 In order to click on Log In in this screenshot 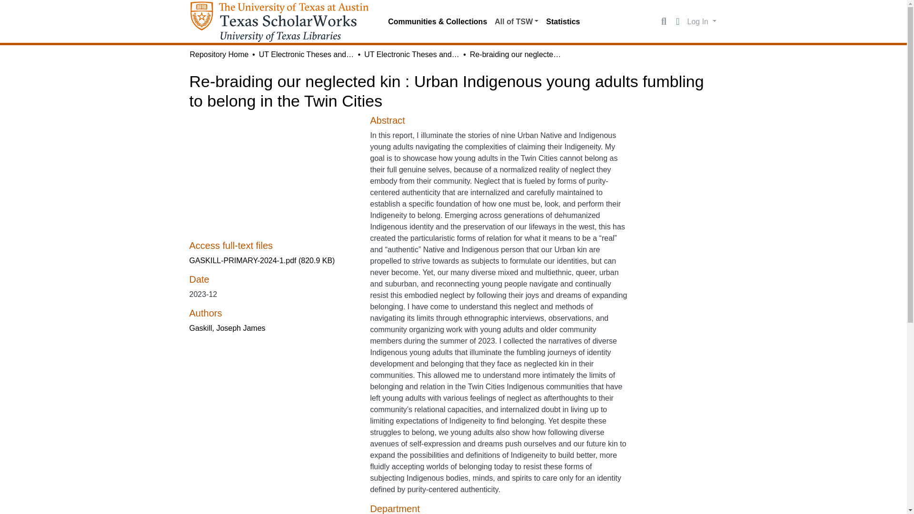, I will do `click(702, 21)`.